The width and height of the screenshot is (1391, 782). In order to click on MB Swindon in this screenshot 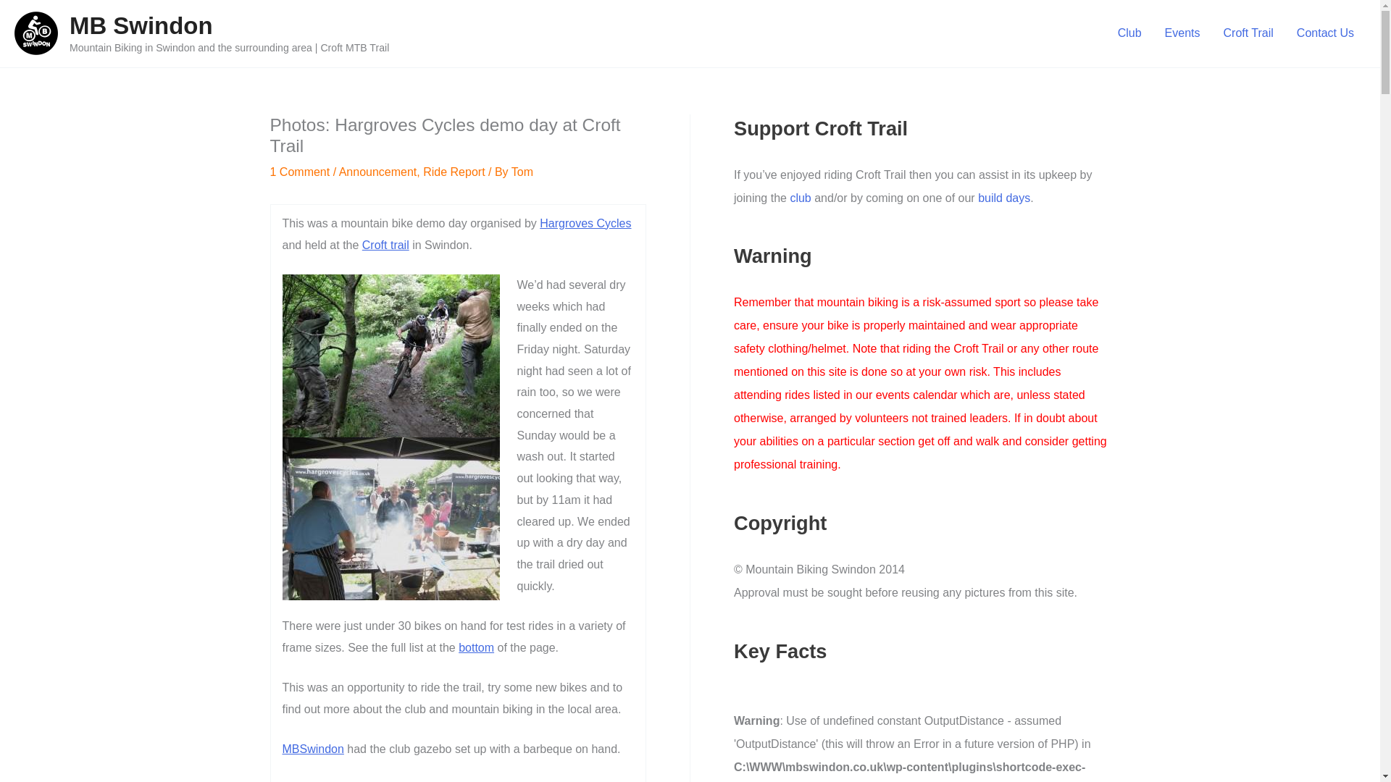, I will do `click(141, 26)`.